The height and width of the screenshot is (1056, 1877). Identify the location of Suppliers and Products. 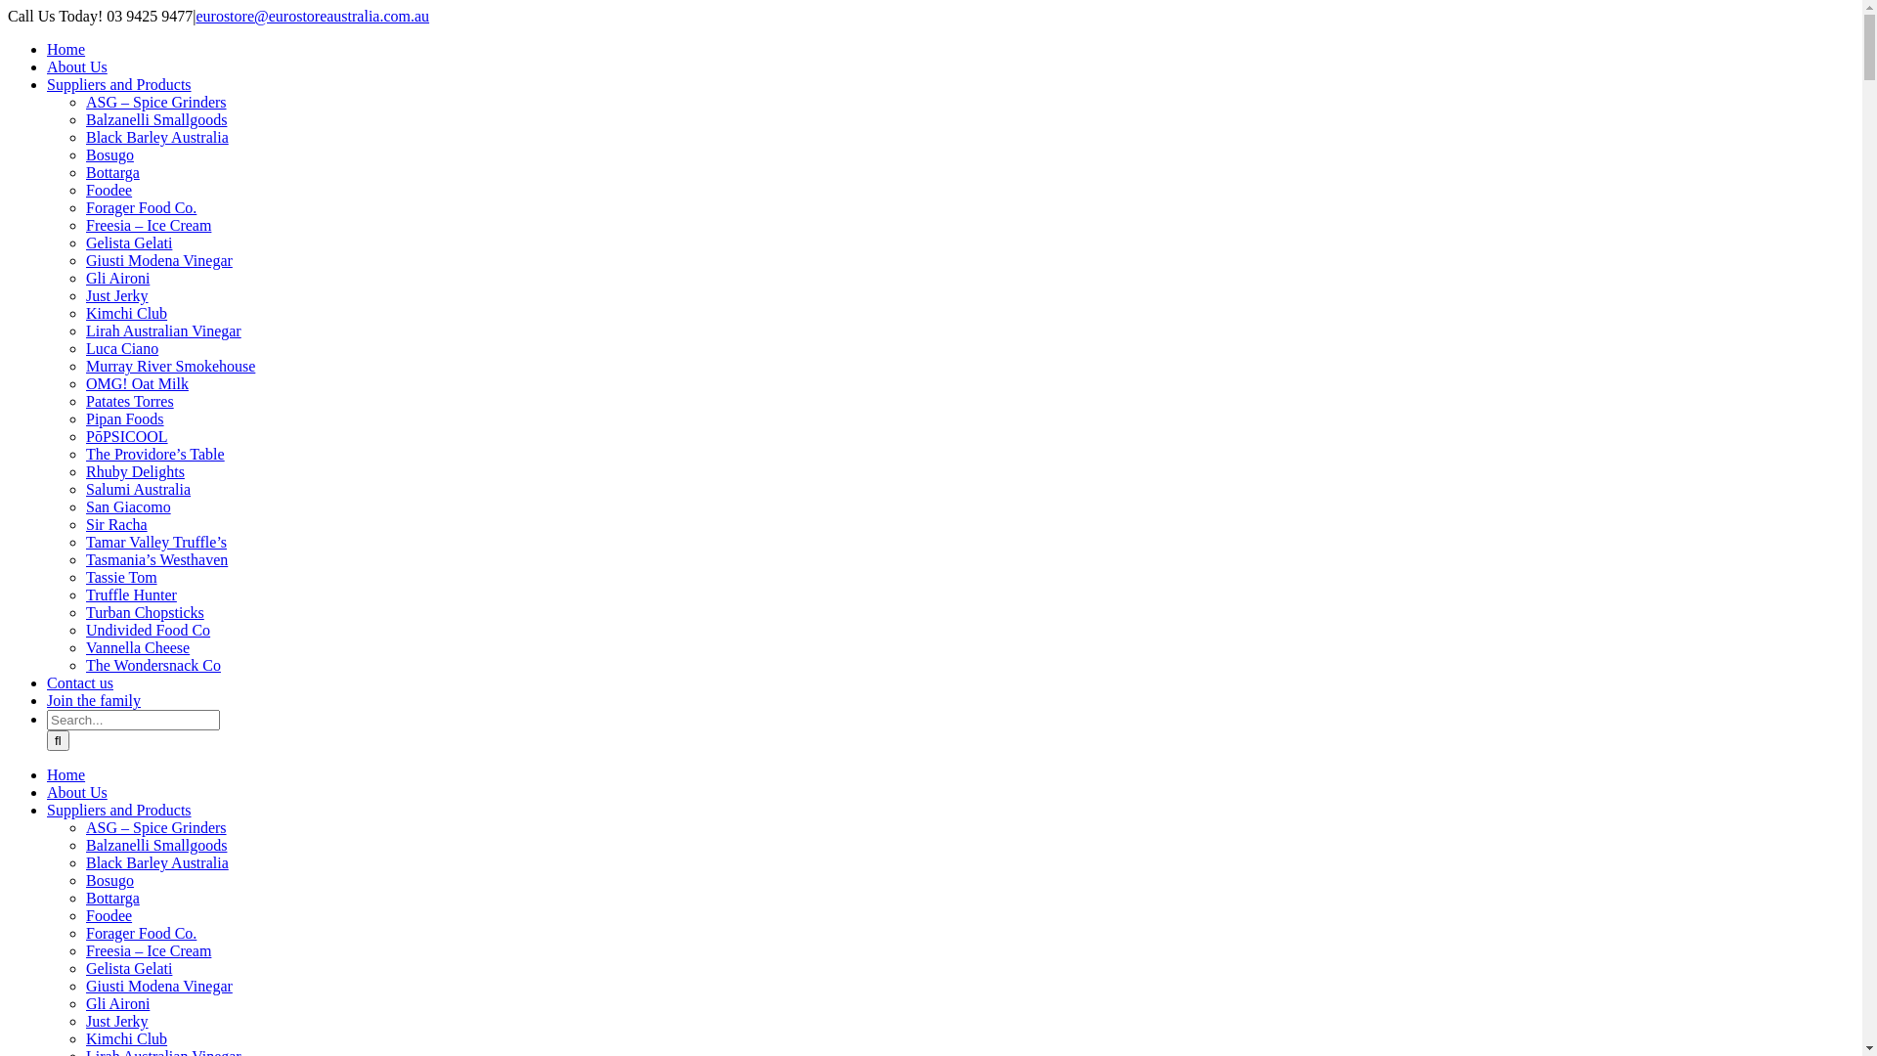
(119, 84).